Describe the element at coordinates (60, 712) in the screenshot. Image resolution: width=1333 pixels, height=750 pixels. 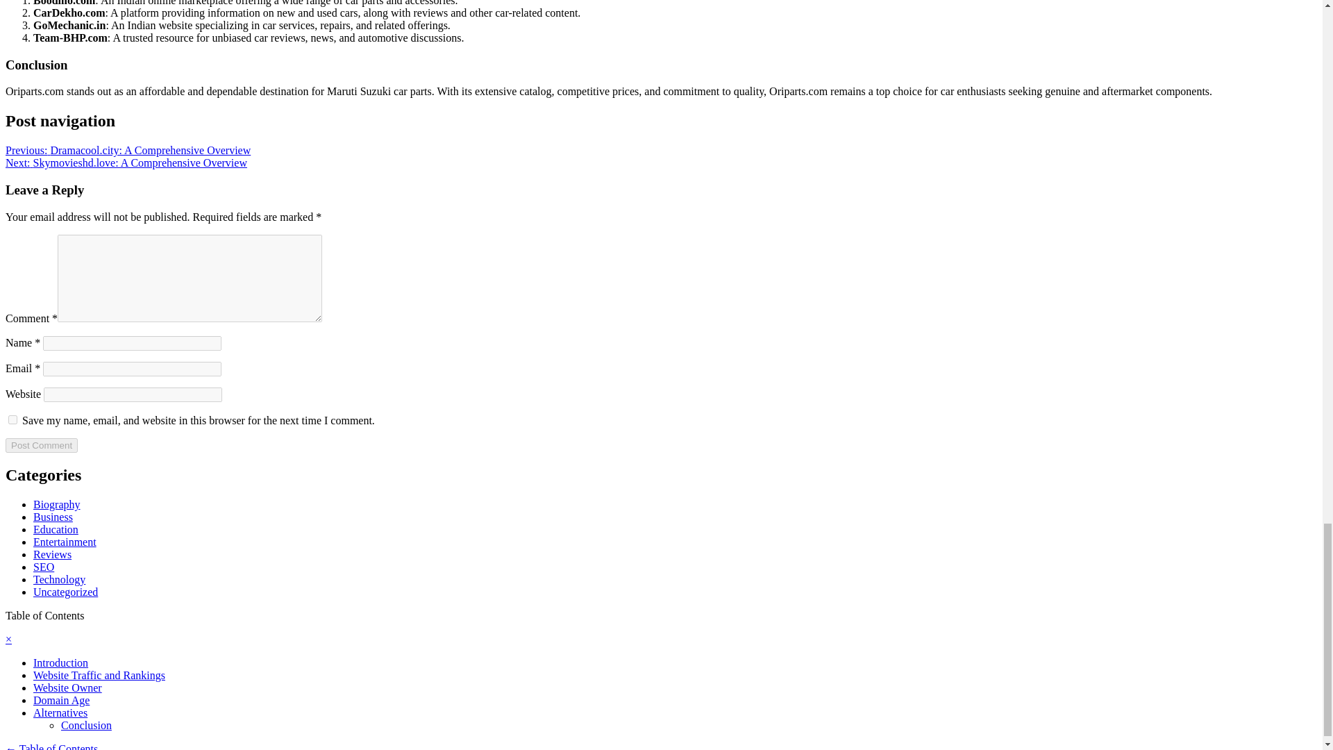
I see `Alternatives` at that location.